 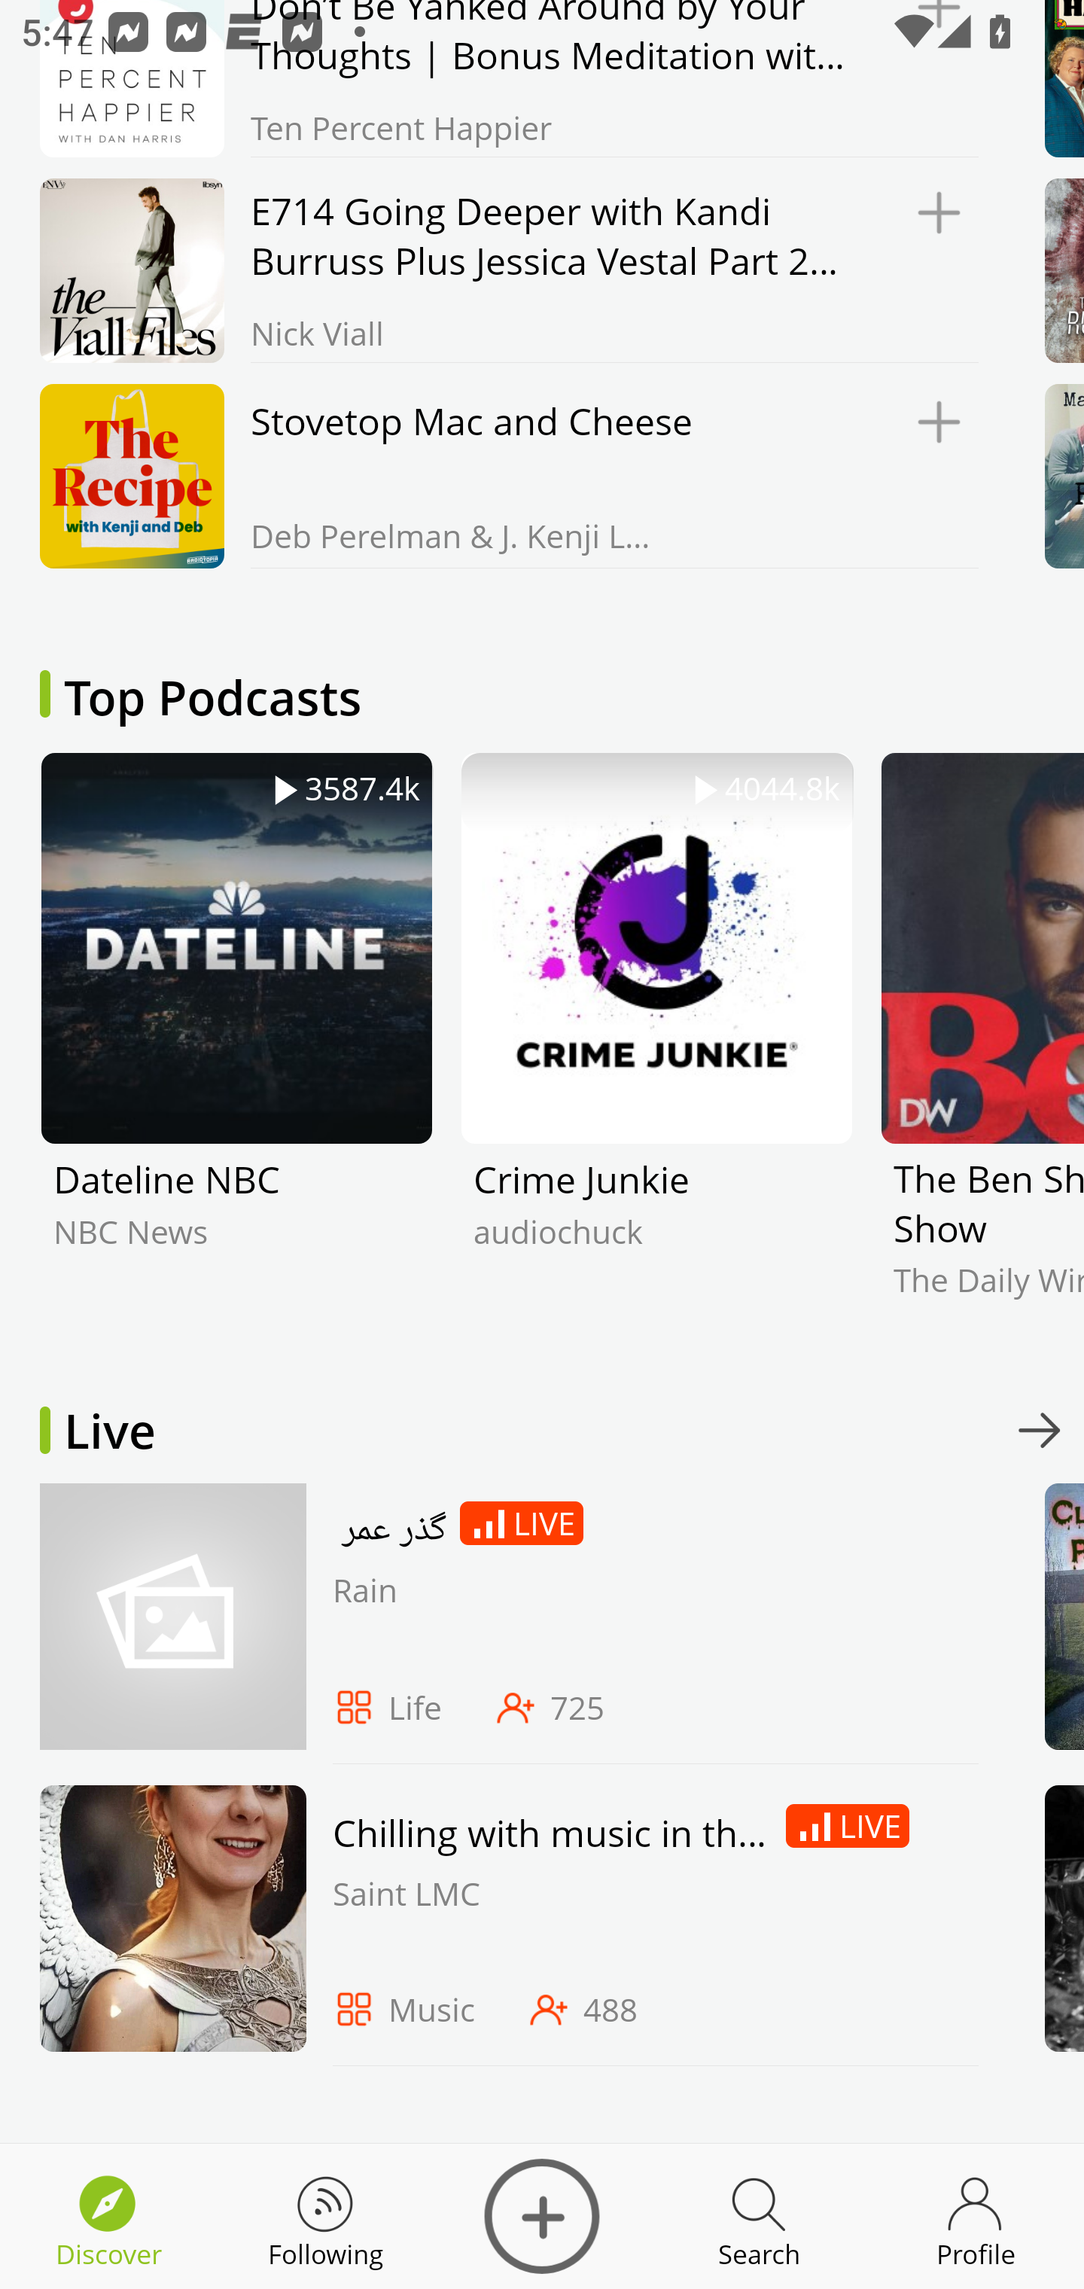 What do you see at coordinates (325, 2217) in the screenshot?
I see `Discover Following` at bounding box center [325, 2217].